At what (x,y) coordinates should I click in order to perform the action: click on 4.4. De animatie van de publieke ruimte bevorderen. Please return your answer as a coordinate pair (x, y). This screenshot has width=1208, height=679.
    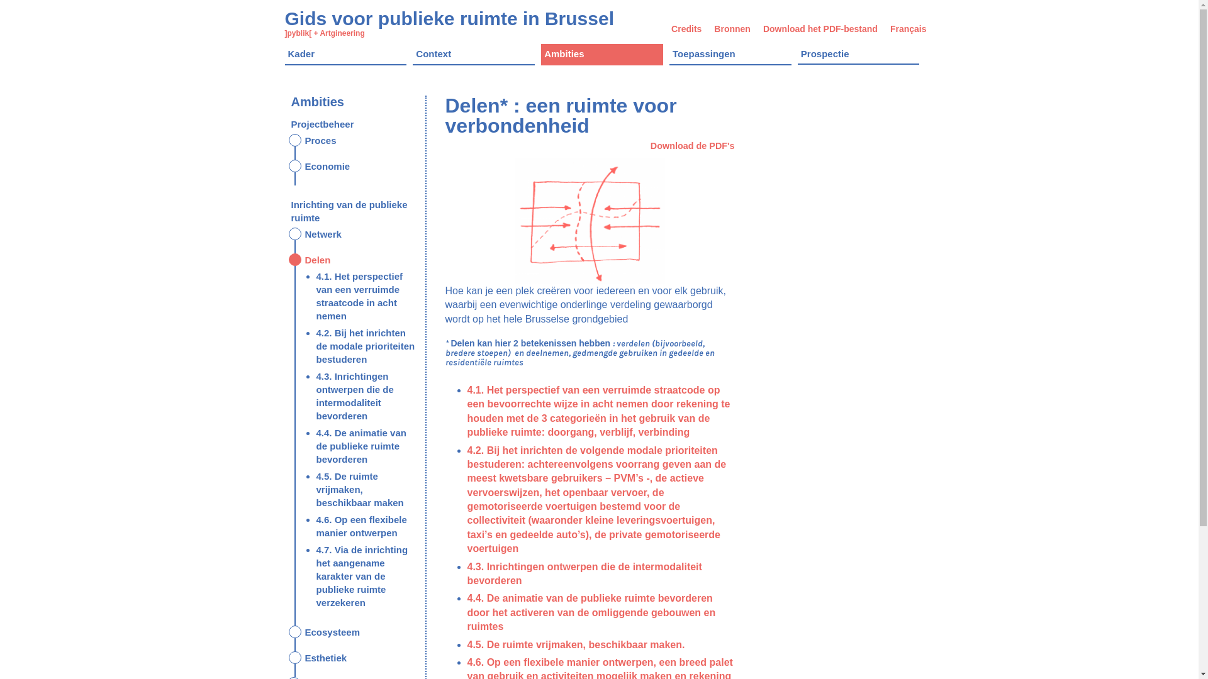
    Looking at the image, I should click on (361, 446).